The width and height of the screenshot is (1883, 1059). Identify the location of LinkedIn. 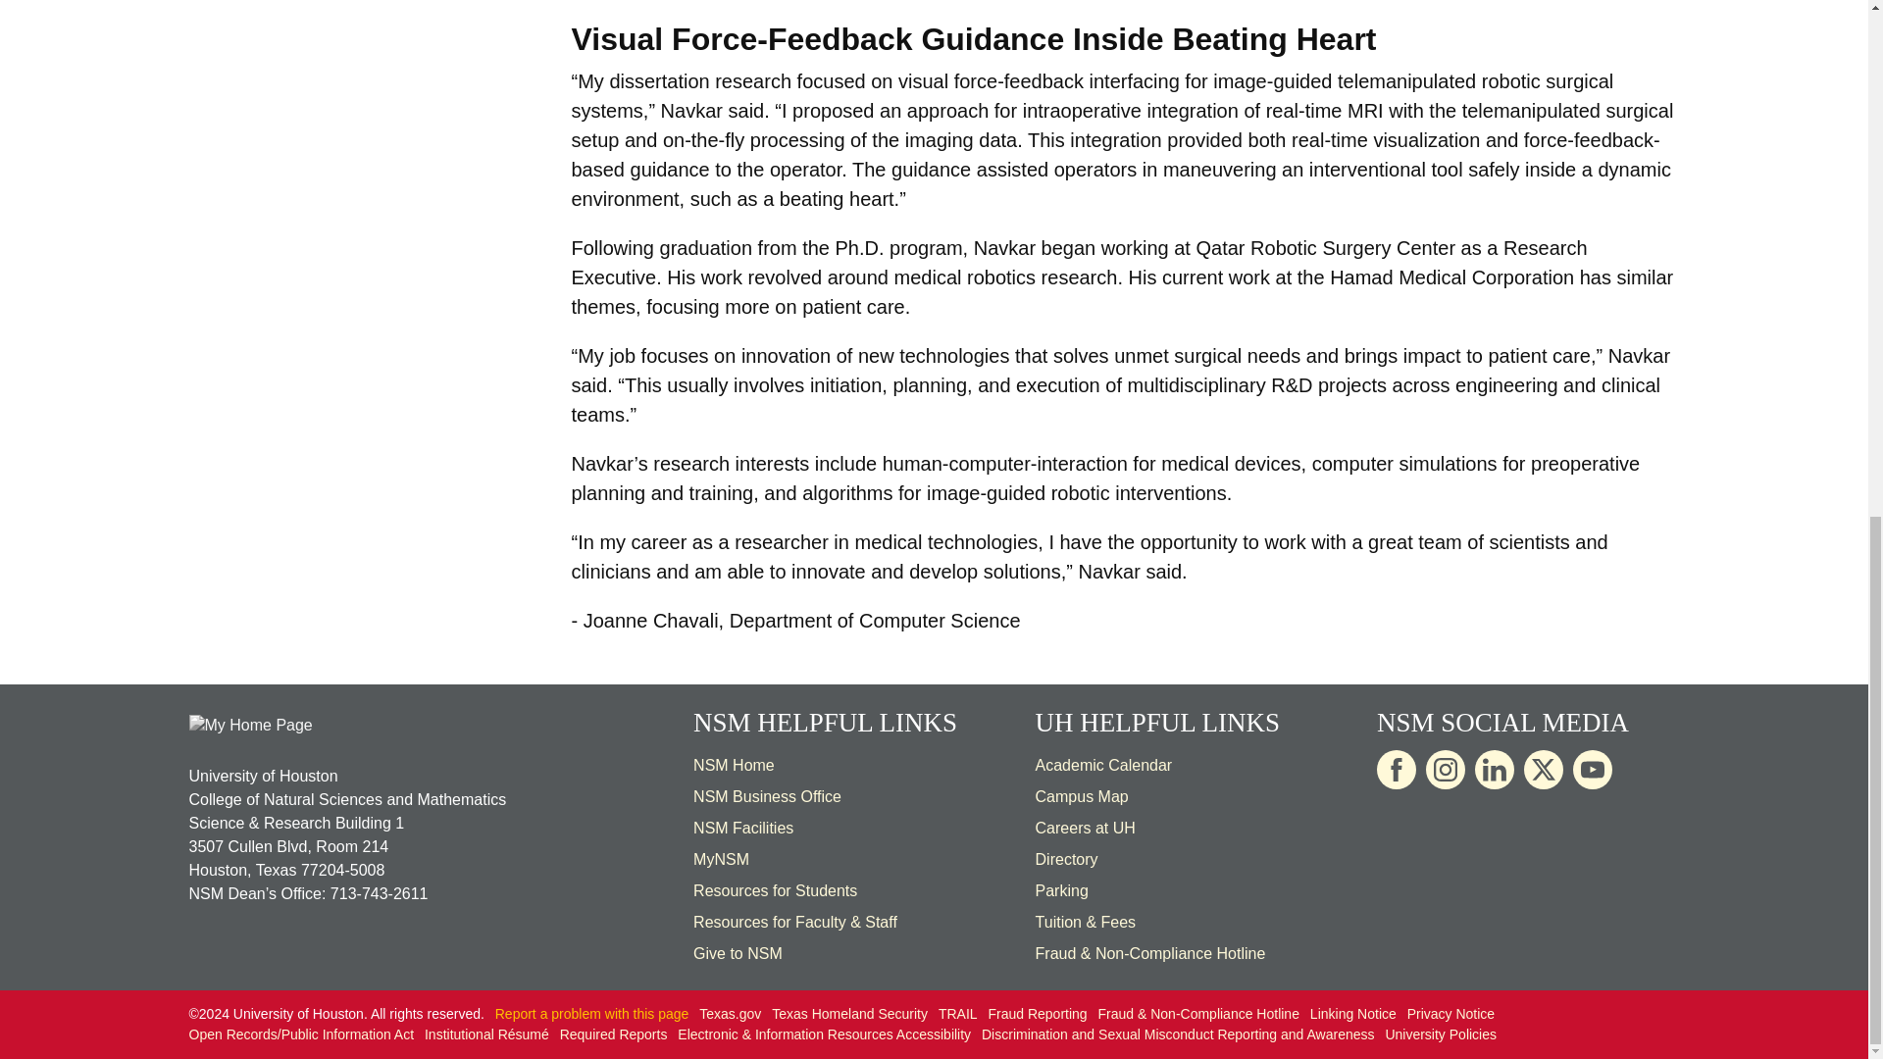
(1494, 769).